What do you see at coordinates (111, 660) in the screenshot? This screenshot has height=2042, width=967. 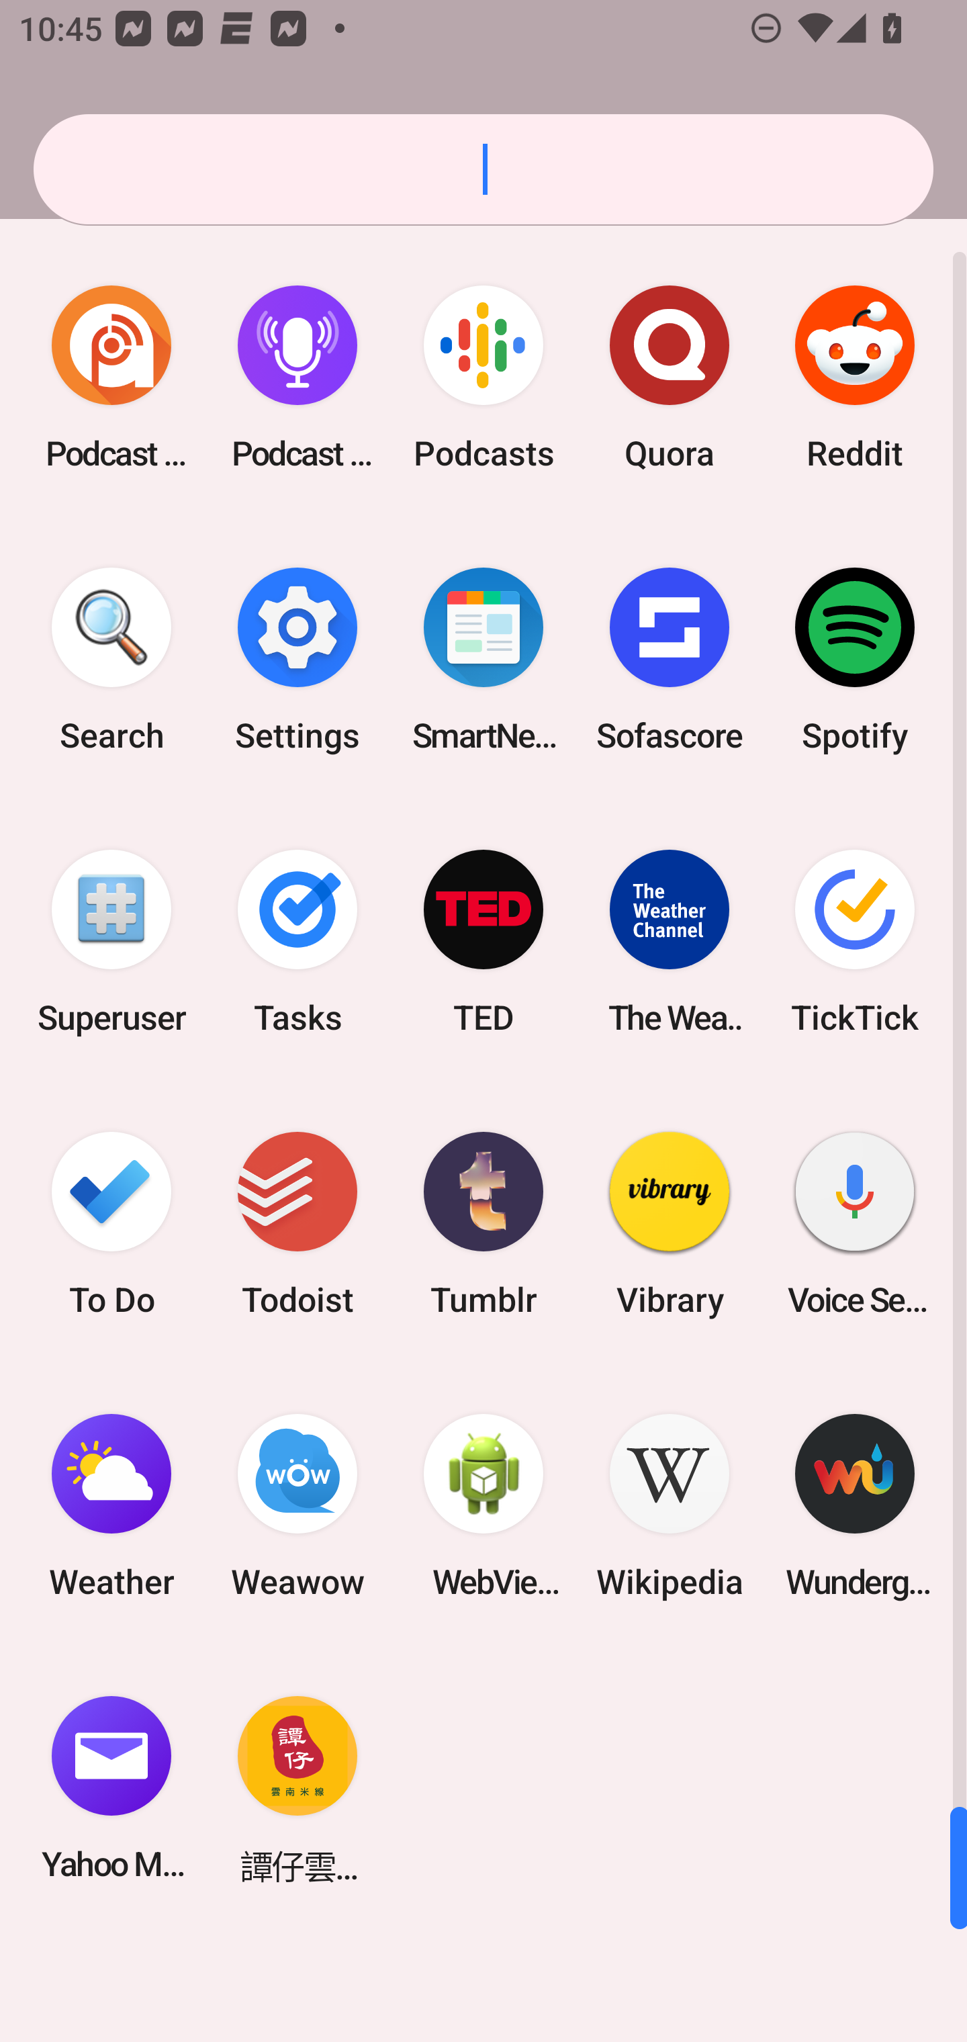 I see `Search` at bounding box center [111, 660].